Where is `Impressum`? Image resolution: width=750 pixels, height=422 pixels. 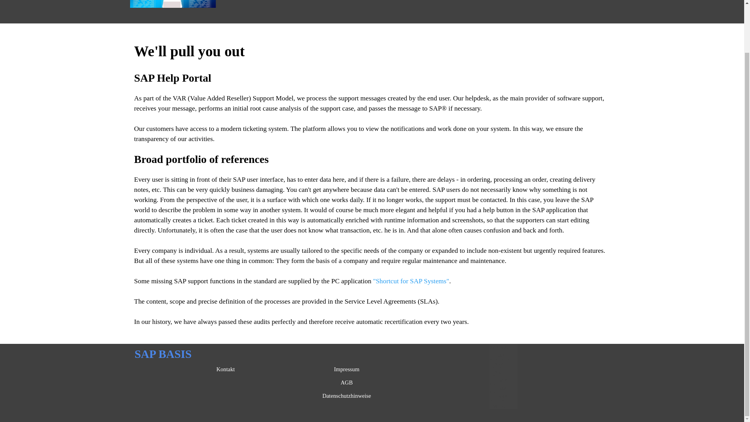 Impressum is located at coordinates (347, 369).